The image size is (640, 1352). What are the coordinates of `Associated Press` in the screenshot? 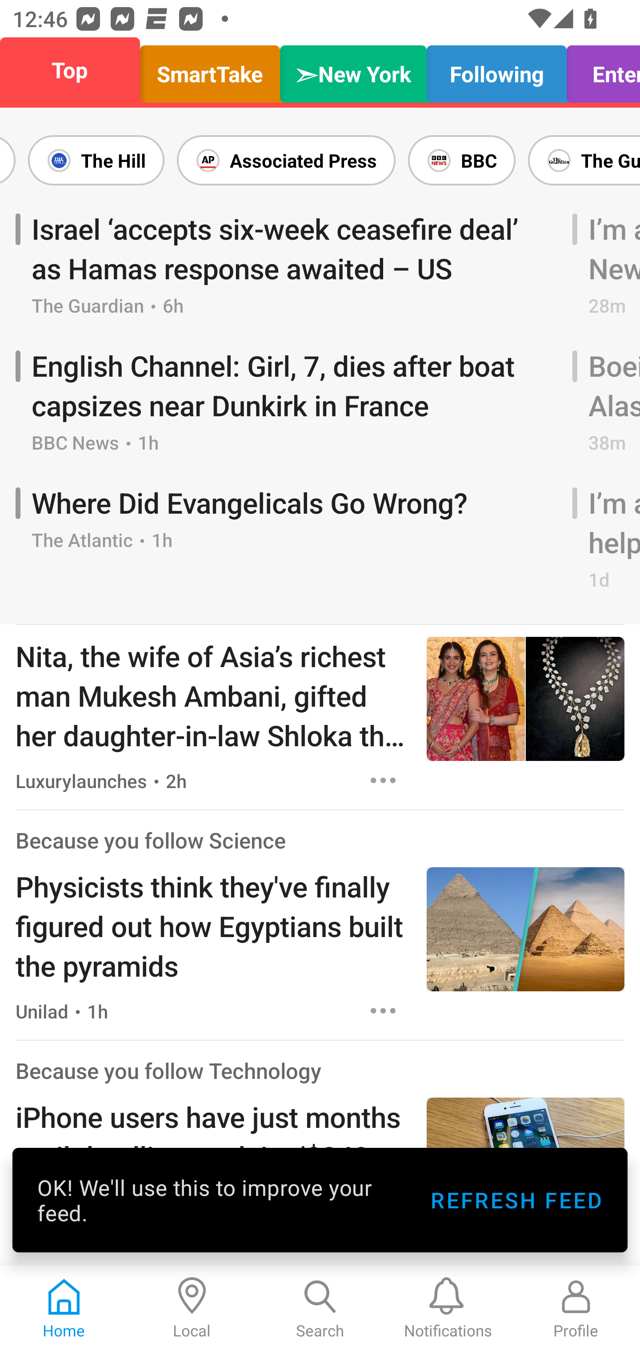 It's located at (286, 160).